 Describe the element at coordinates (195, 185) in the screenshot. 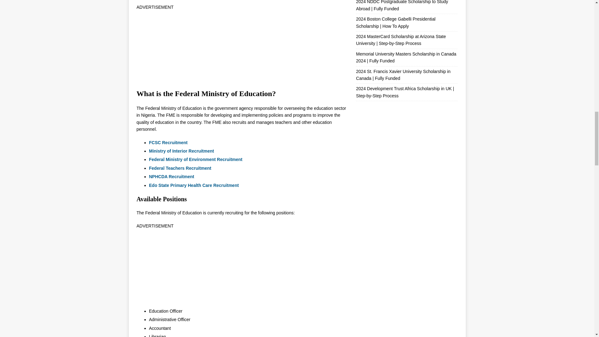

I see `Edo State Primary Health Care Recruitment ` at that location.